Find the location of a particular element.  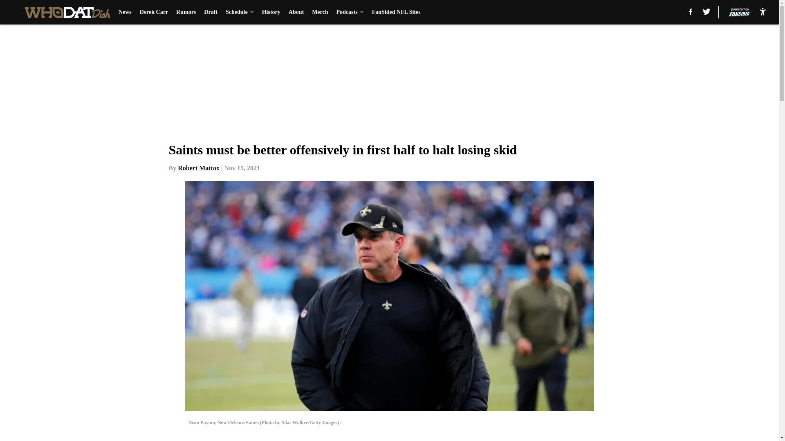

Derek Carr is located at coordinates (154, 12).